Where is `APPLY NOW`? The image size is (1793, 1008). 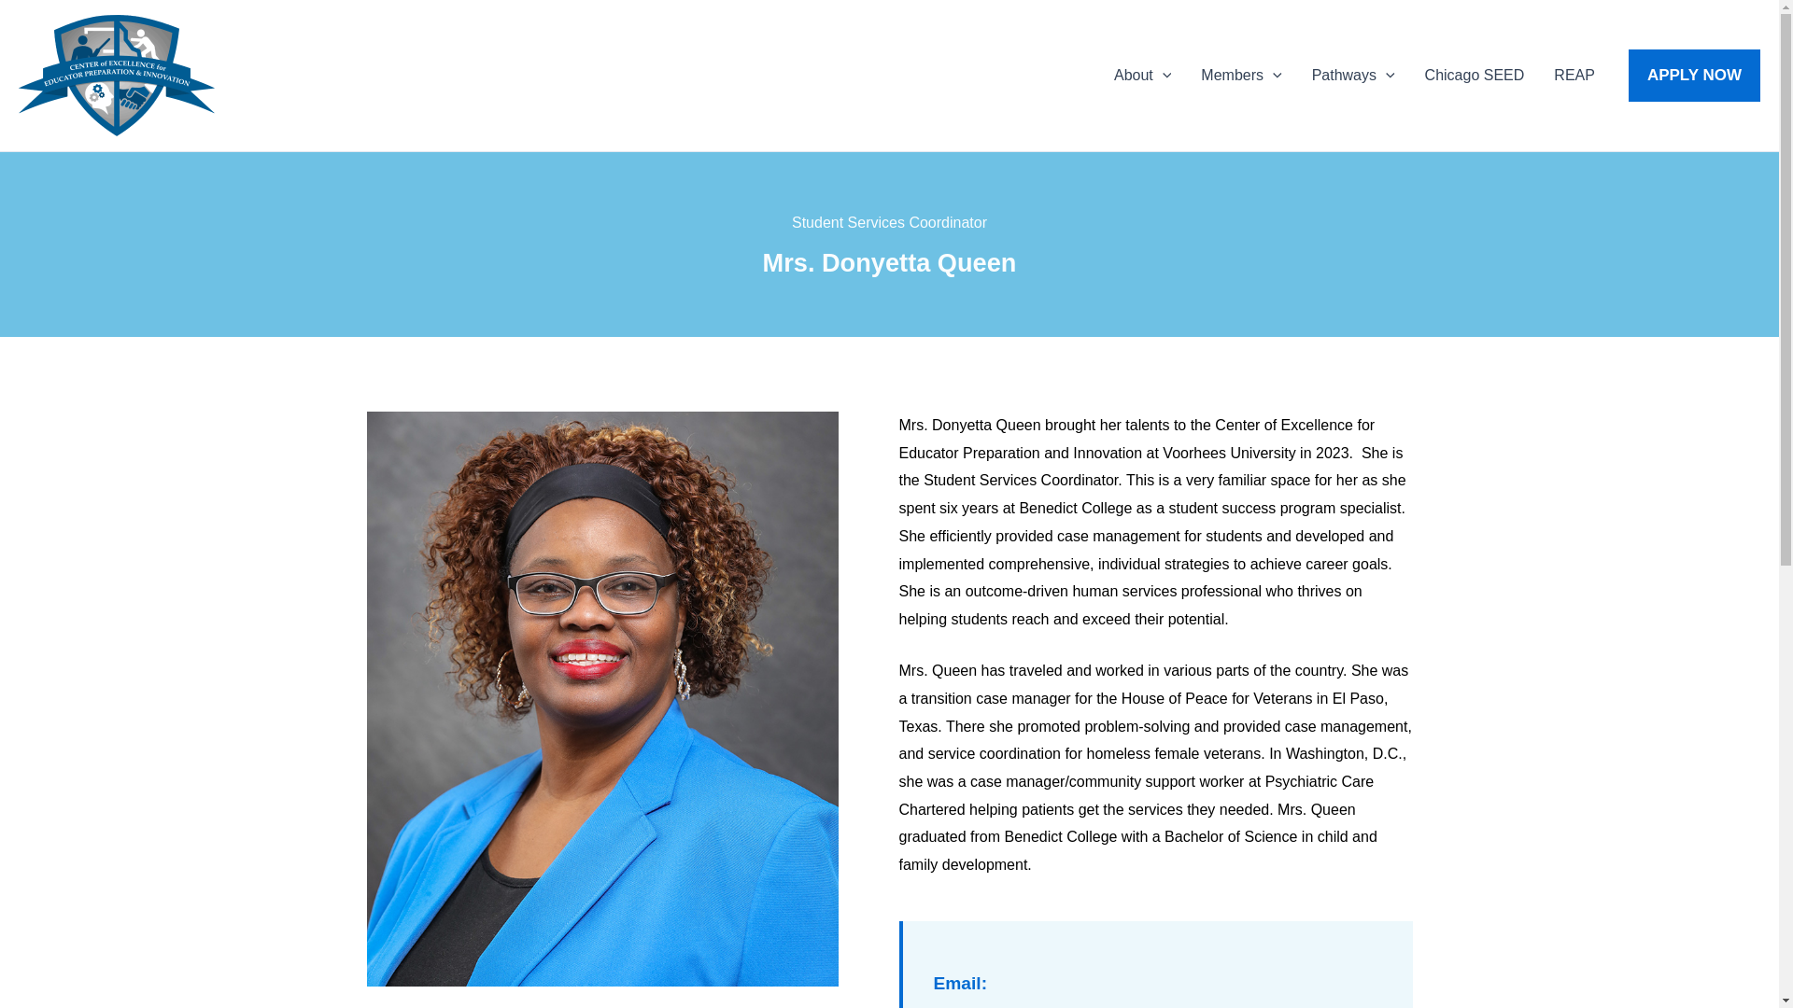
APPLY NOW is located at coordinates (1694, 75).